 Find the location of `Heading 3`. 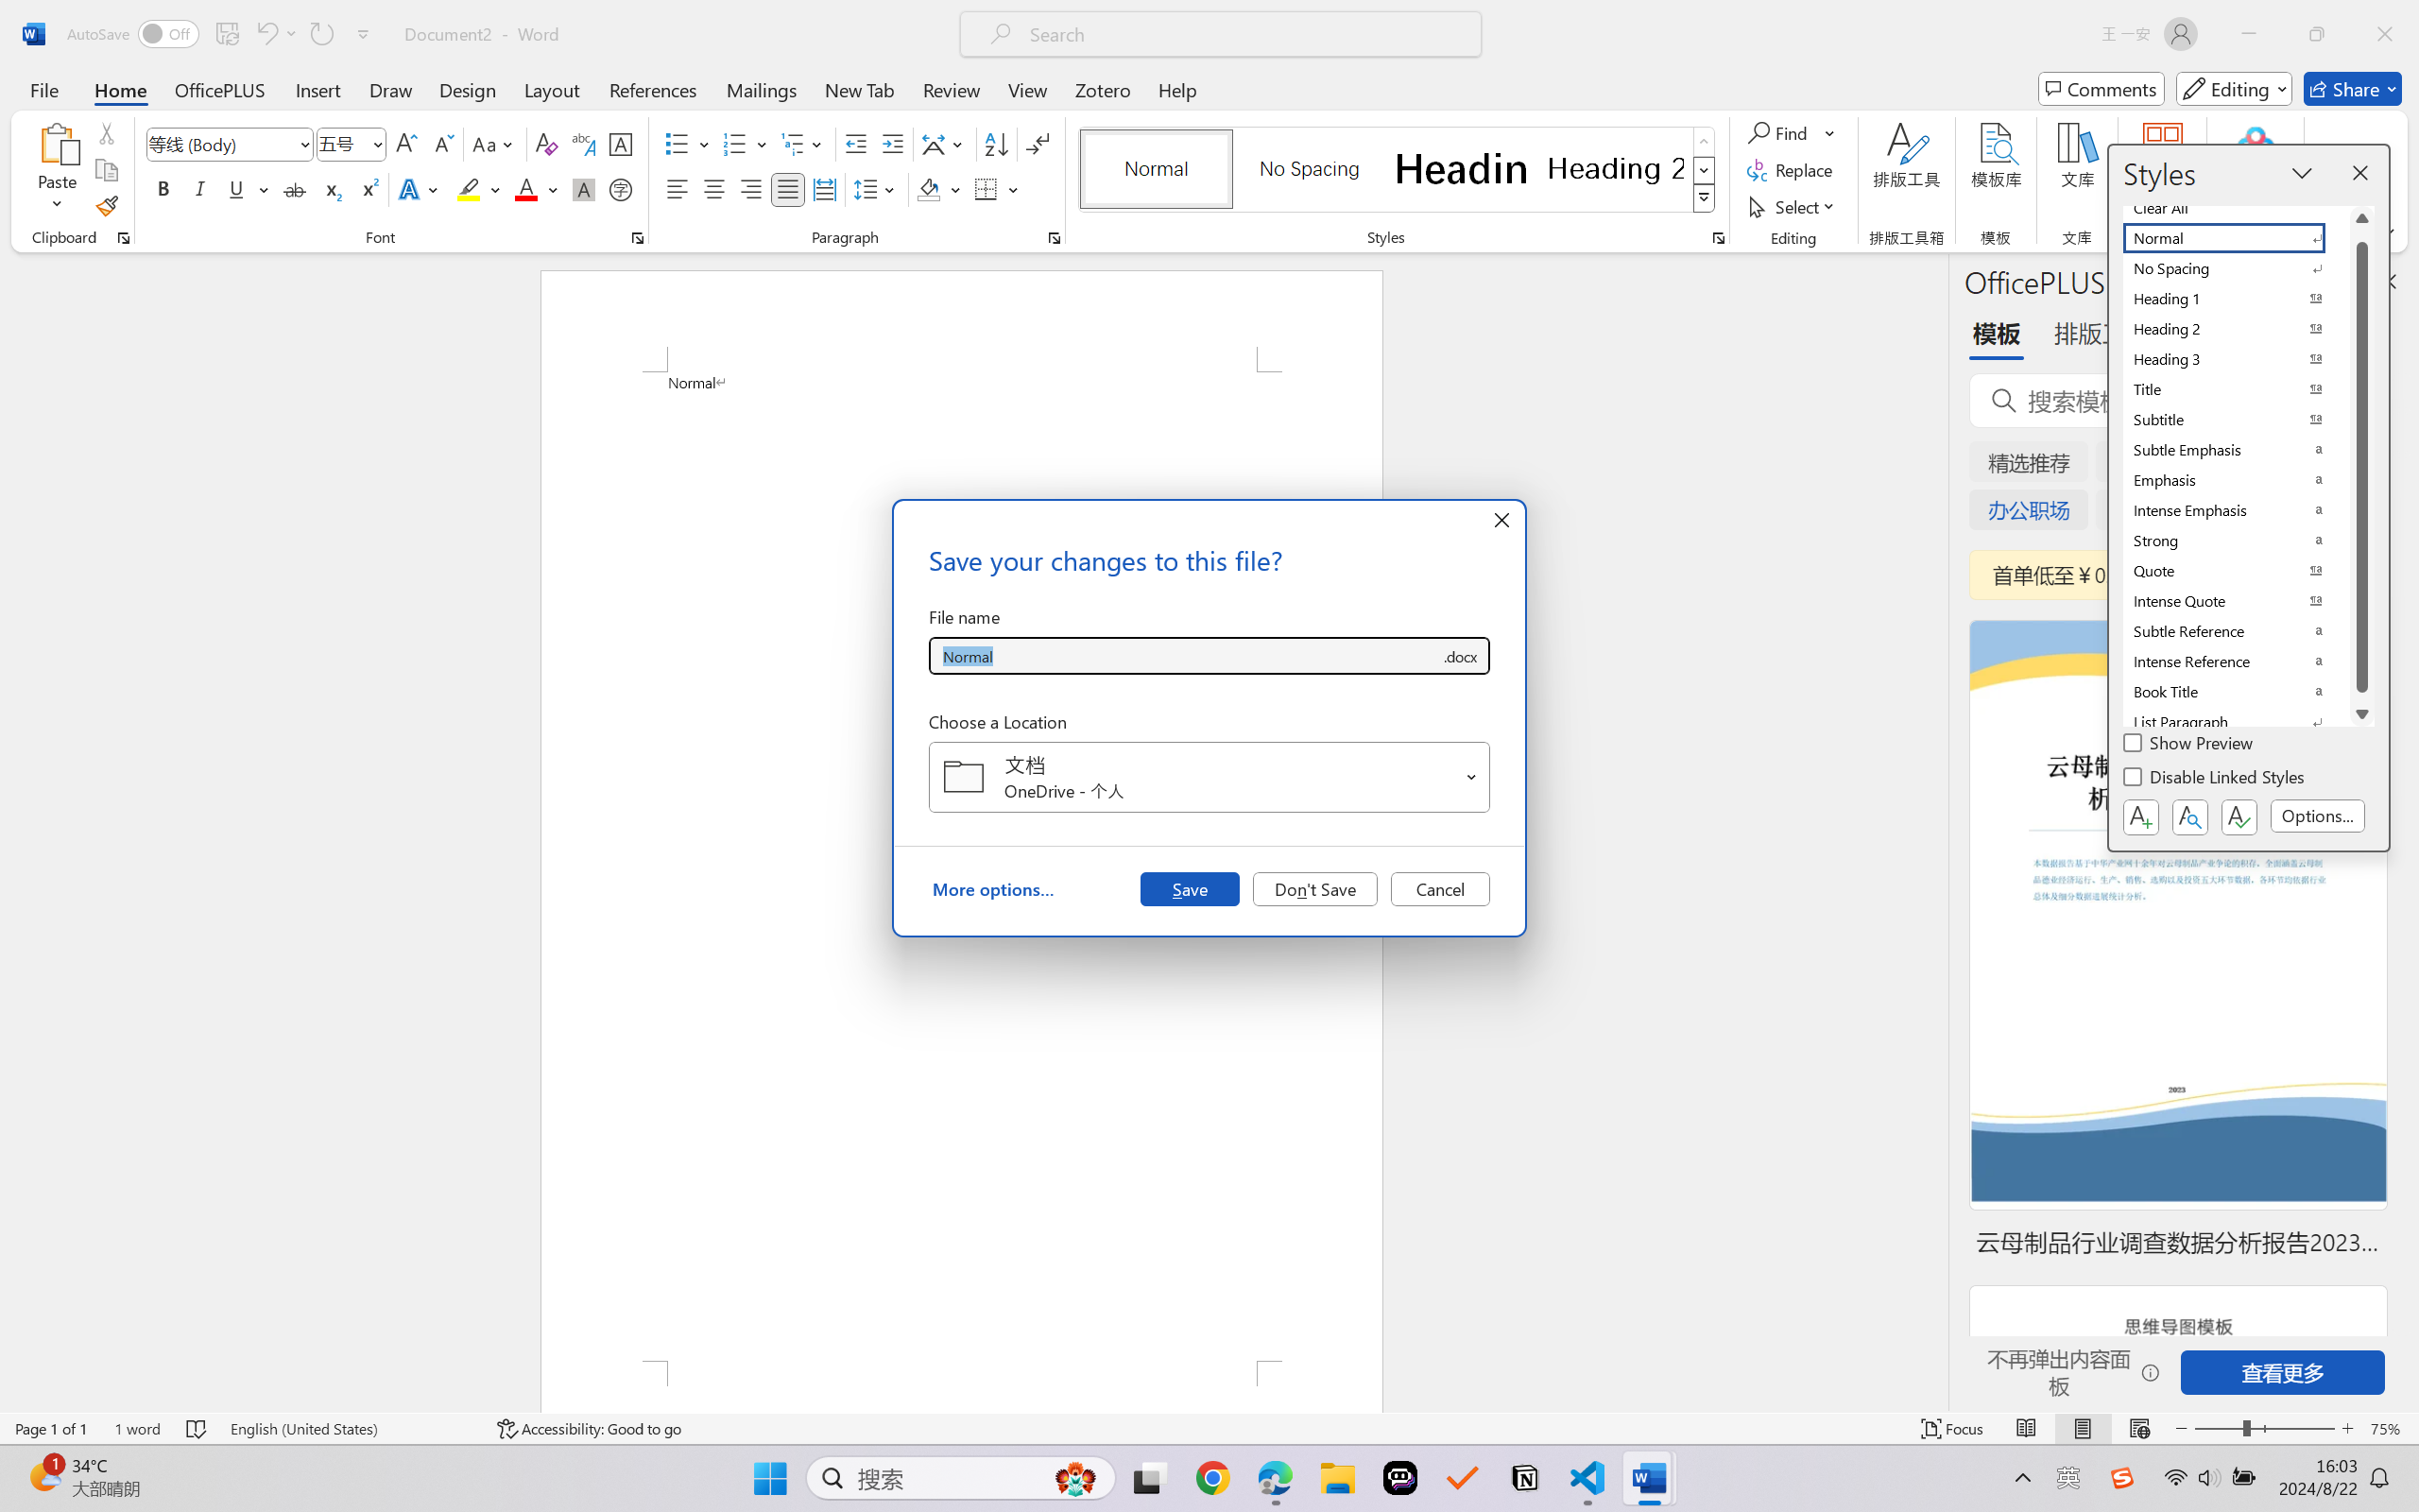

Heading 3 is located at coordinates (2236, 359).